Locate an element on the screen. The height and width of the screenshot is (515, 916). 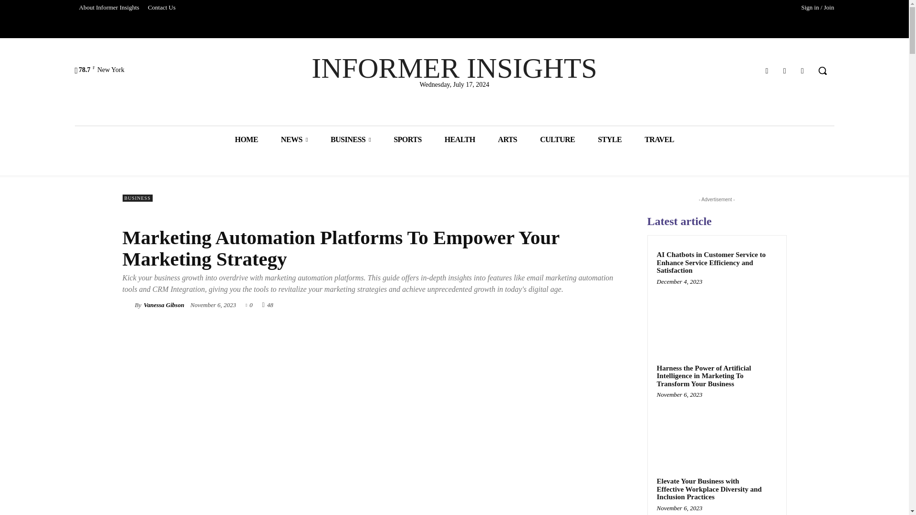
INFORMER INSIGHTS is located at coordinates (454, 68).